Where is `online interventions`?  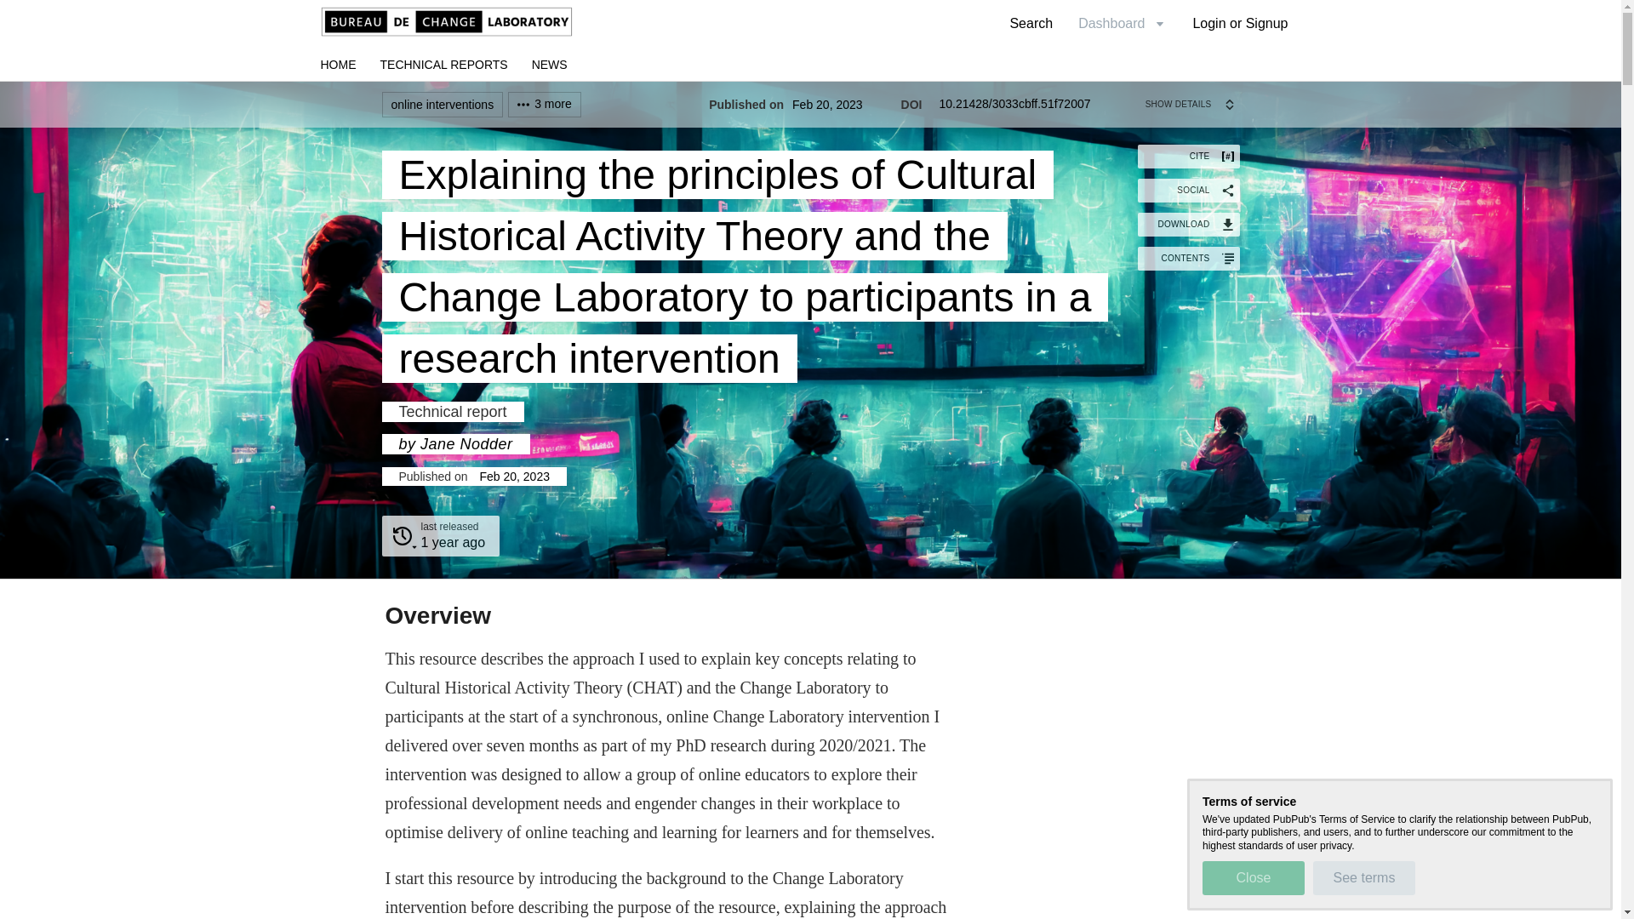
online interventions is located at coordinates (453, 541).